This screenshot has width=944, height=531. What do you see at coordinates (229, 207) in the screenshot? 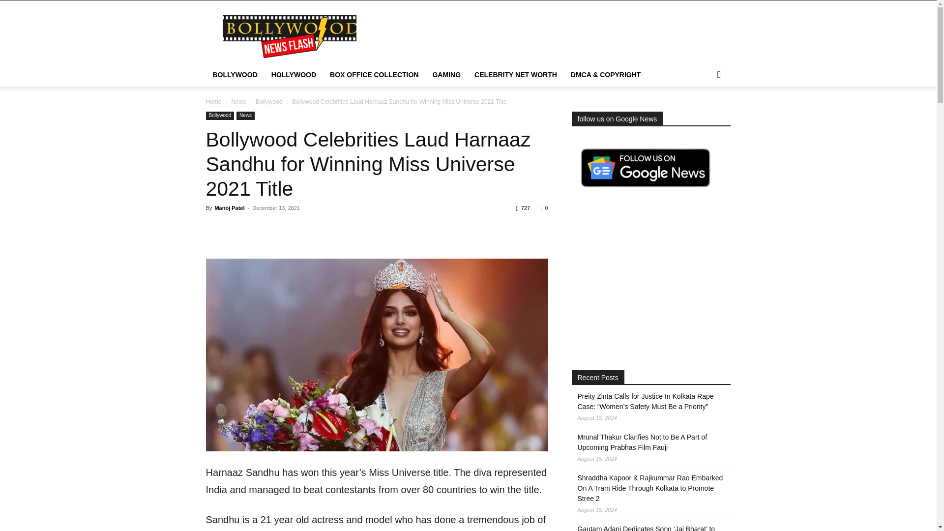
I see `Manoj Patel` at bounding box center [229, 207].